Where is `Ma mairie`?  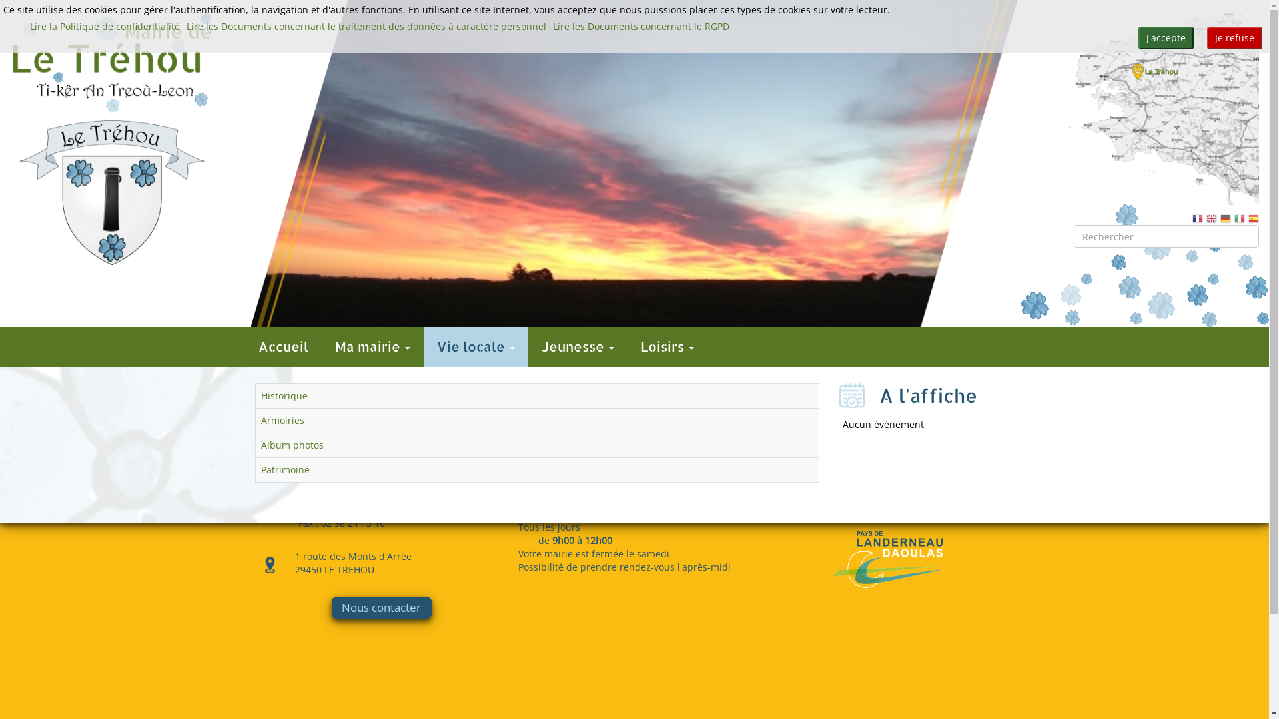
Ma mairie is located at coordinates (372, 347).